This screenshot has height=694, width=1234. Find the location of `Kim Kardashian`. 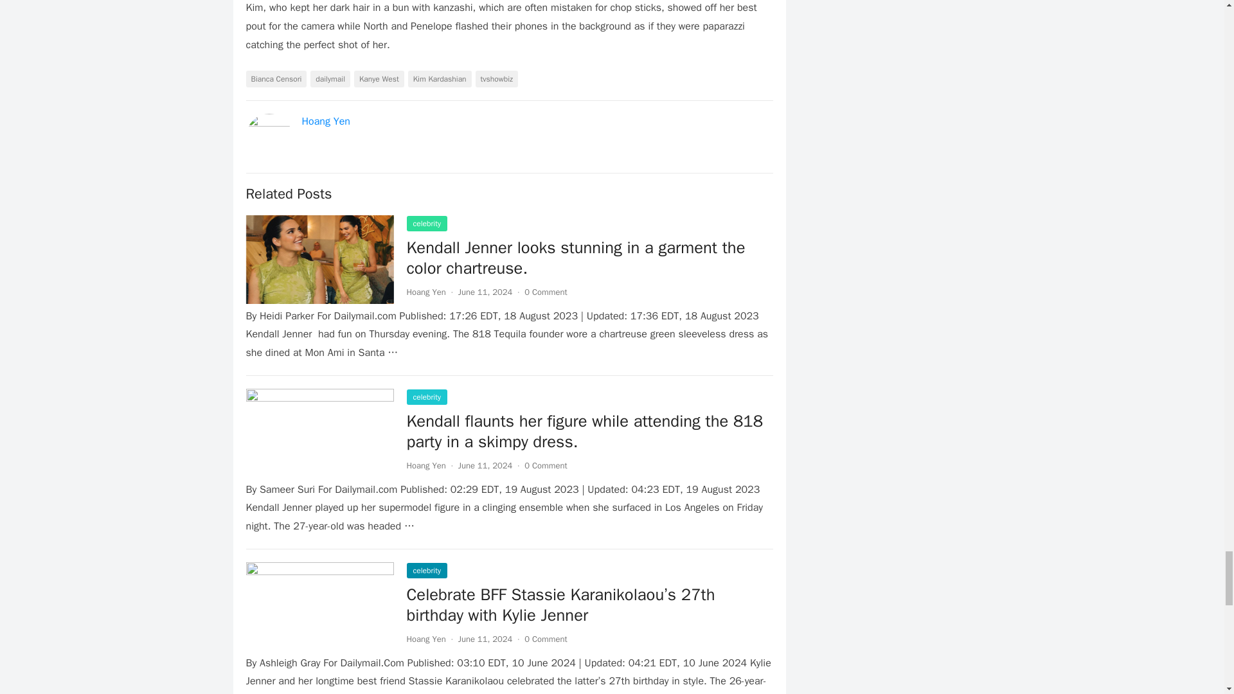

Kim Kardashian is located at coordinates (440, 79).